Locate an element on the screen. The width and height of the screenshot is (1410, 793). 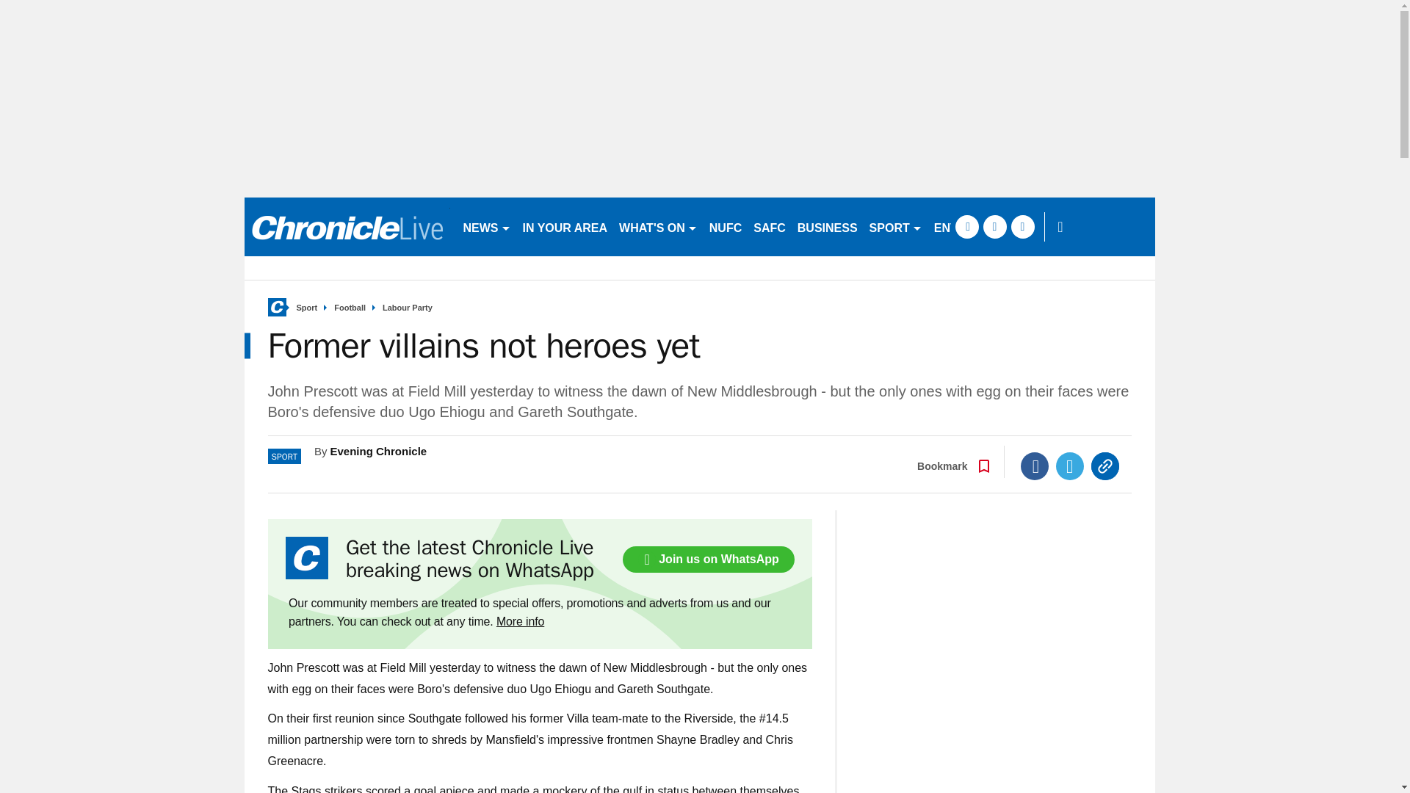
nechronicle is located at coordinates (347, 226).